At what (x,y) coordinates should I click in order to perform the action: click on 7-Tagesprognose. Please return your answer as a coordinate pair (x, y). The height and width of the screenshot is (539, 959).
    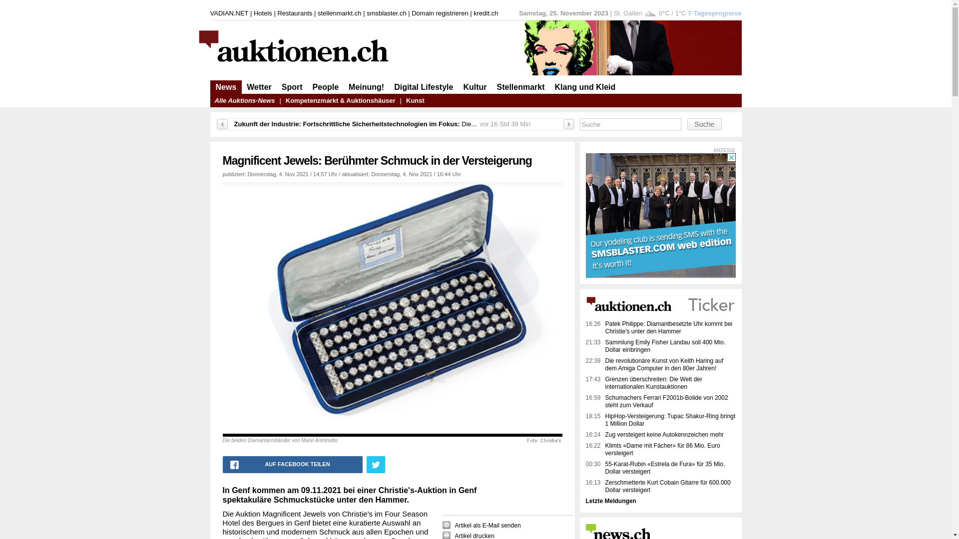
    Looking at the image, I should click on (714, 13).